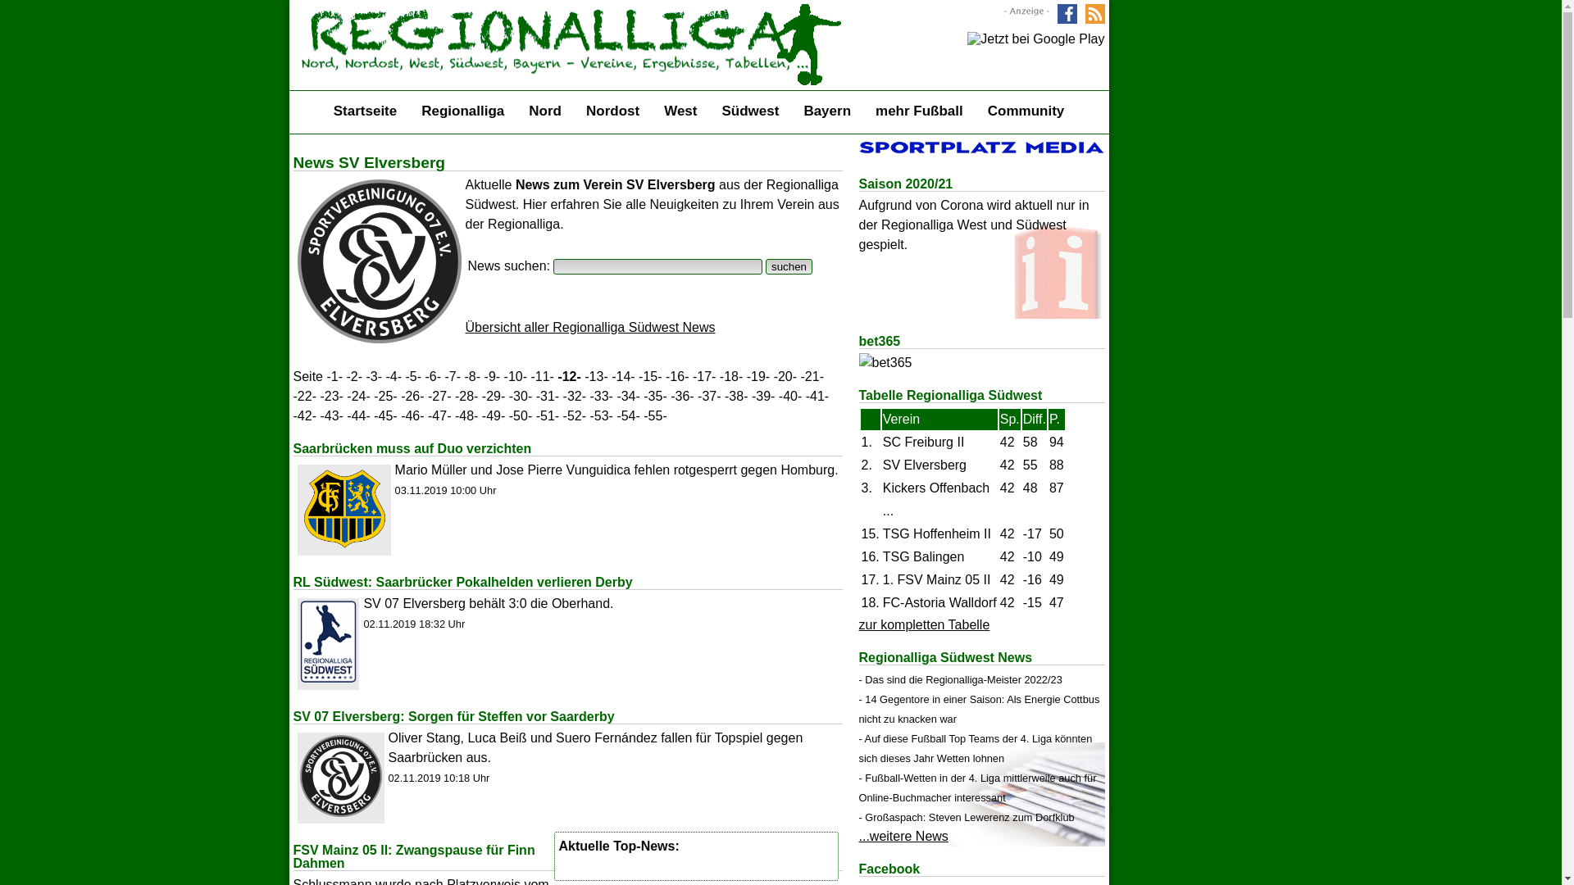 This screenshot has width=1574, height=885. I want to click on -42-, so click(305, 416).